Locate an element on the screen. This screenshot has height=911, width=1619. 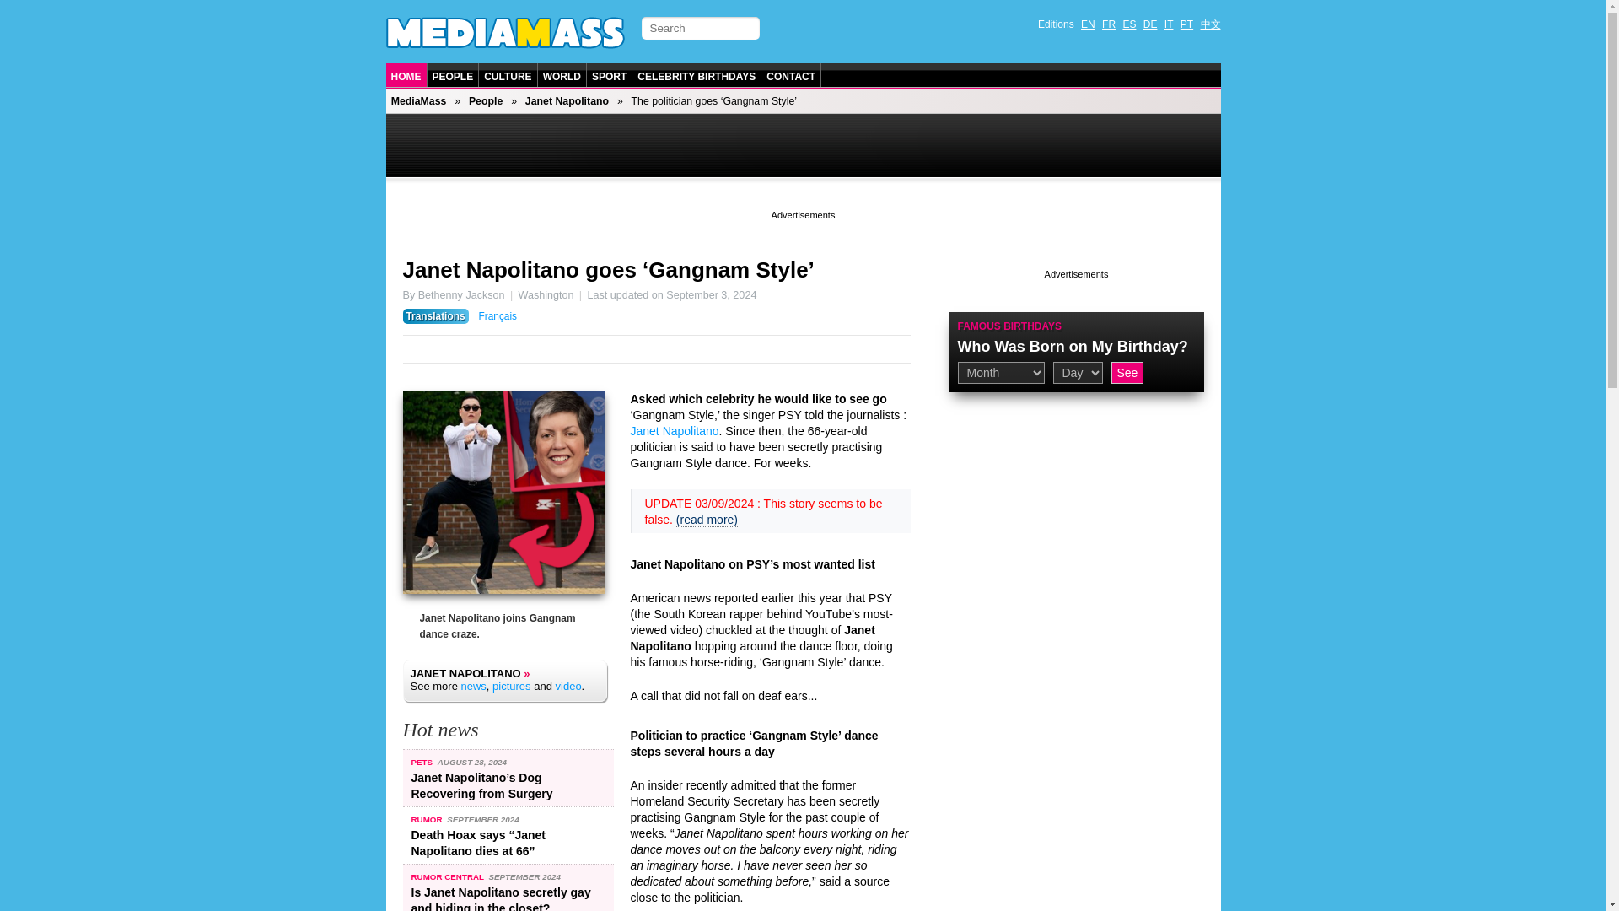
SPORT is located at coordinates (609, 76).